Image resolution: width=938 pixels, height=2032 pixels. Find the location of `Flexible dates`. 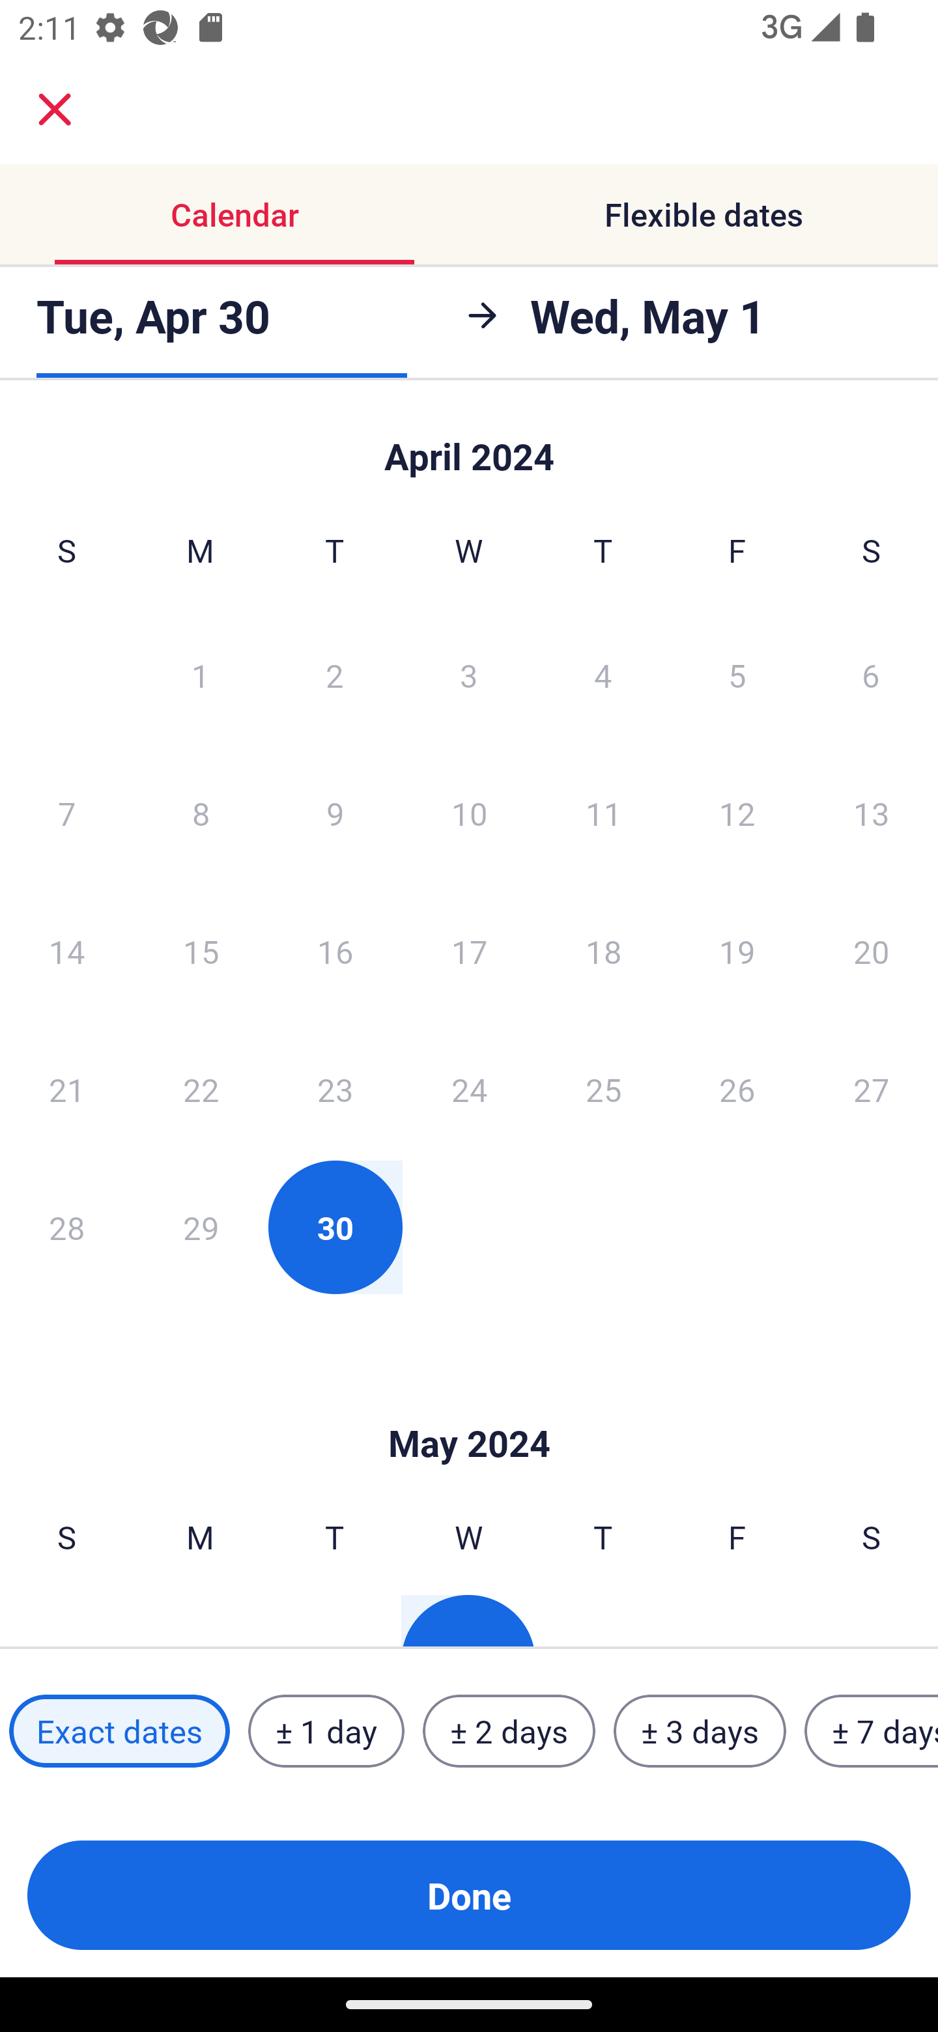

Flexible dates is located at coordinates (703, 214).